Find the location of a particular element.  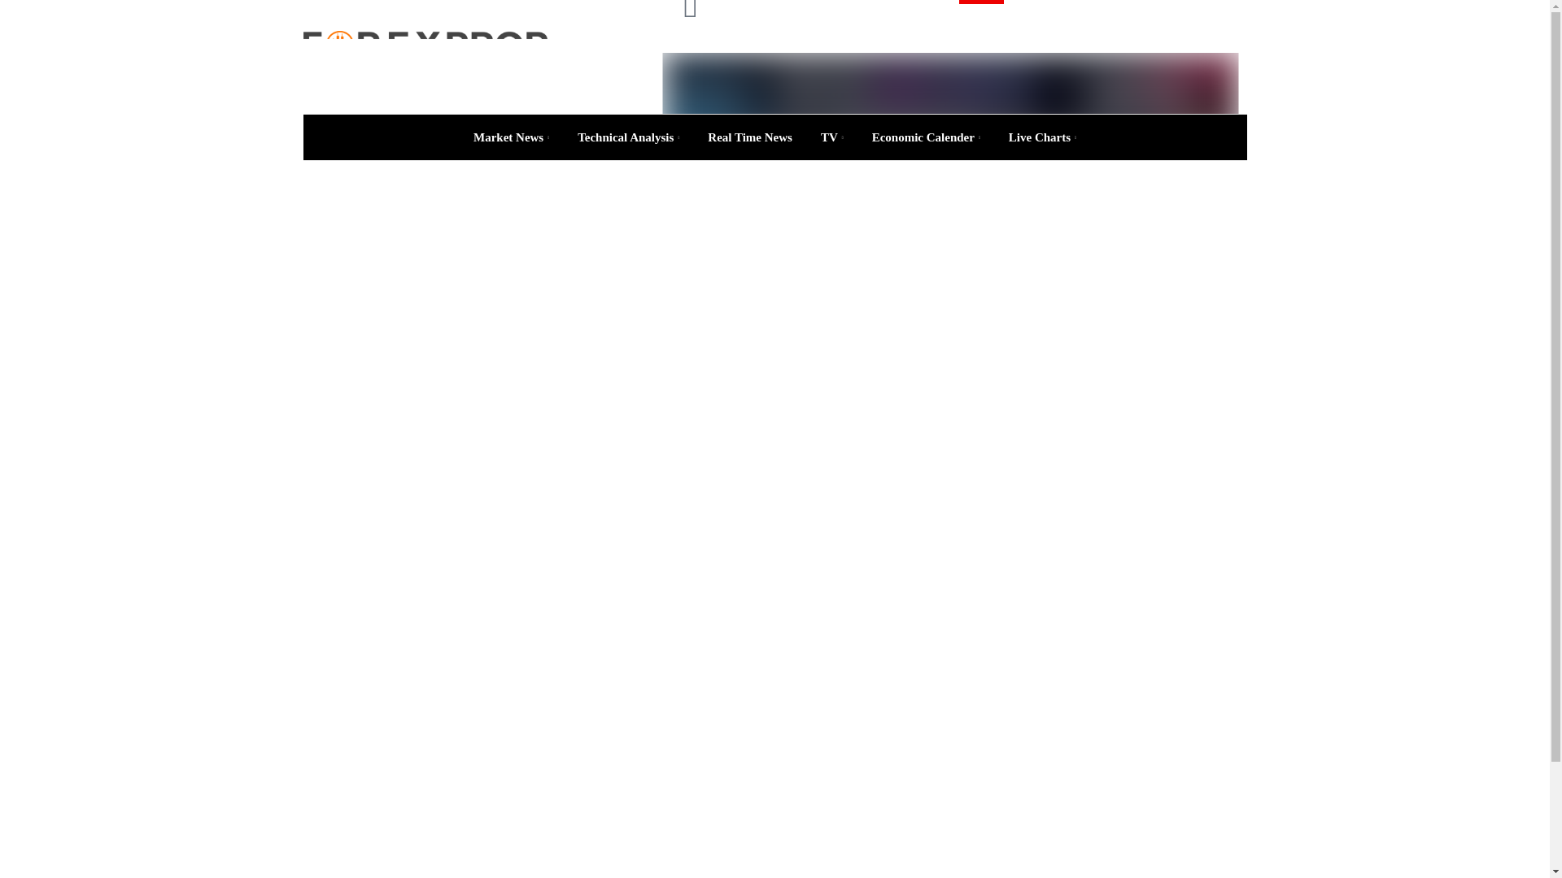

Market News is located at coordinates (511, 137).